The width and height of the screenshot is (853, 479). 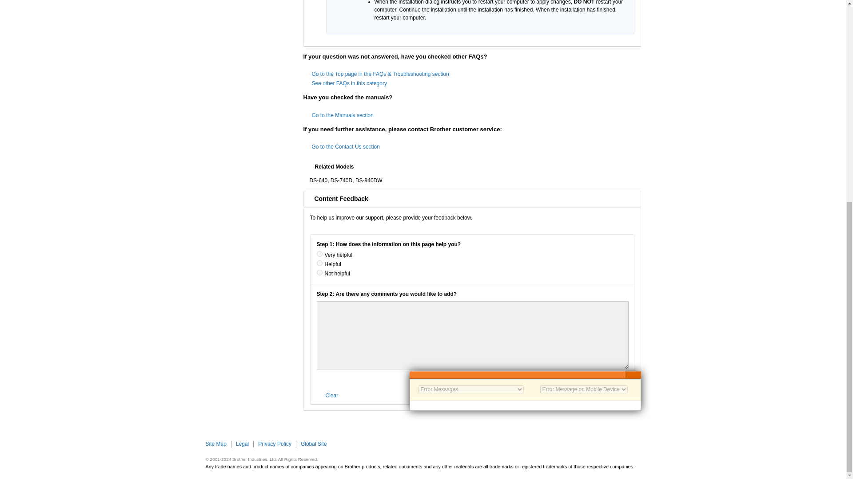 I want to click on Submit, so click(x=472, y=395).